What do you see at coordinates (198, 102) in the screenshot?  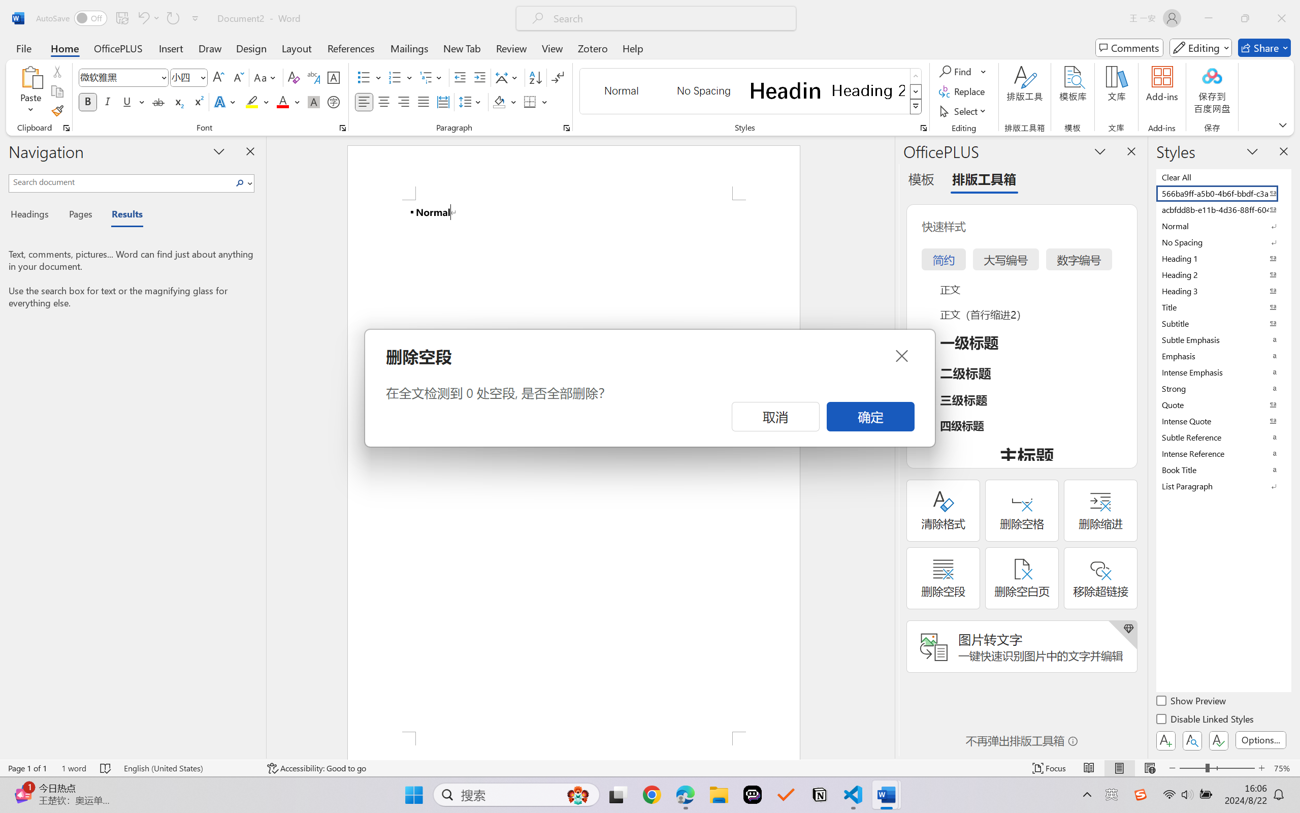 I see `Superscript` at bounding box center [198, 102].